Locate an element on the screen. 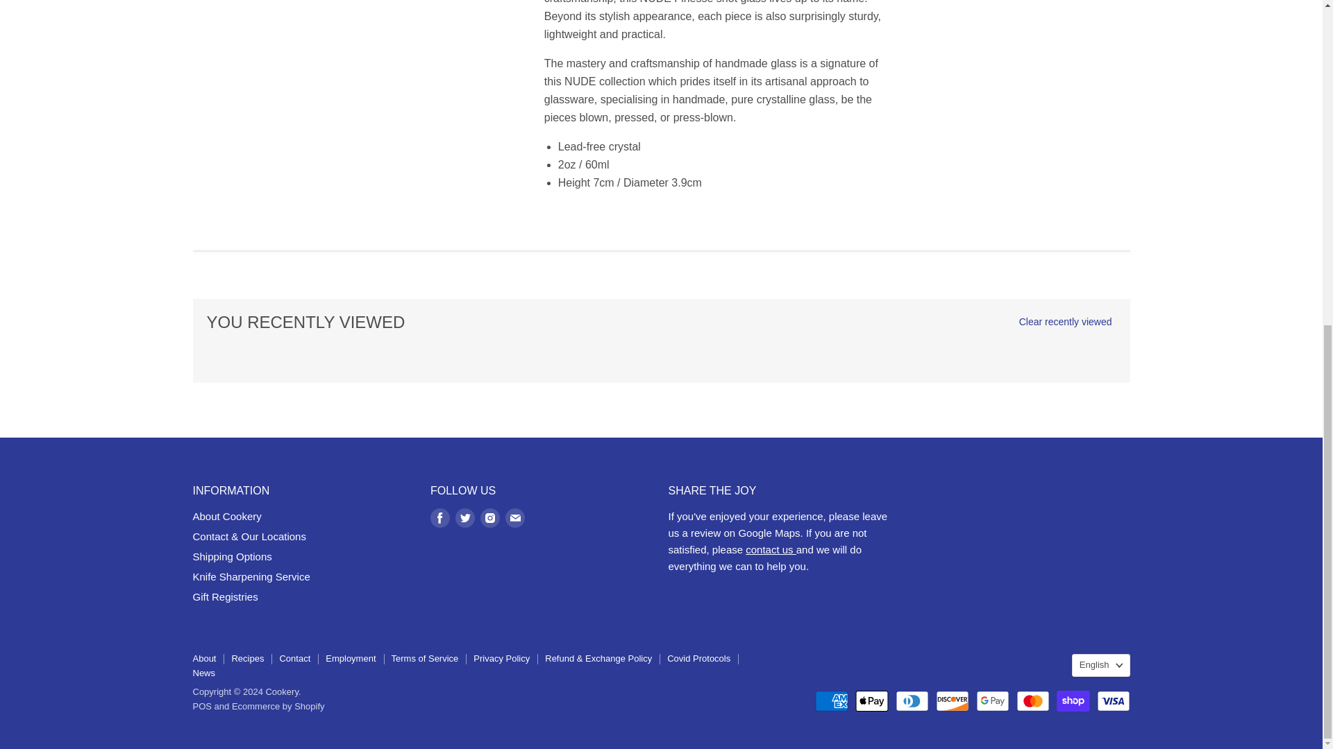  Diners Club is located at coordinates (912, 700).